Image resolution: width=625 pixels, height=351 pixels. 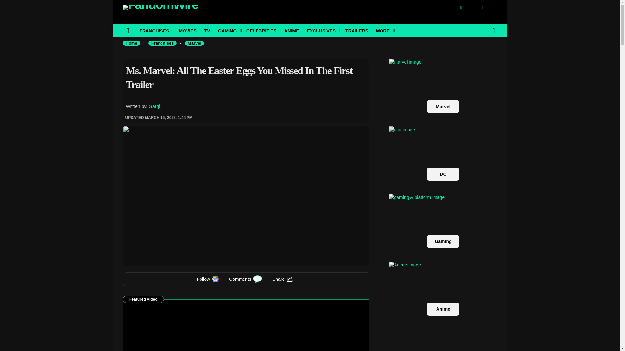 What do you see at coordinates (461, 7) in the screenshot?
I see `Twitter` at bounding box center [461, 7].